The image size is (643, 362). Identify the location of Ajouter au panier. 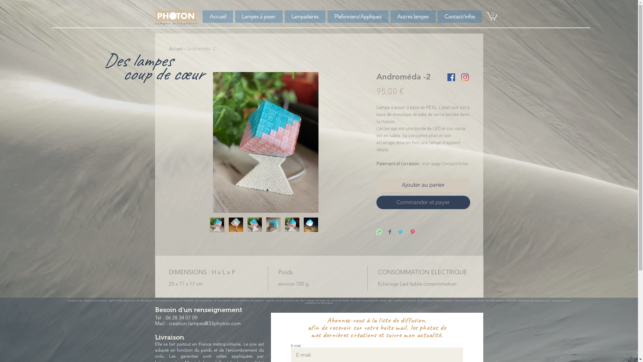
(423, 185).